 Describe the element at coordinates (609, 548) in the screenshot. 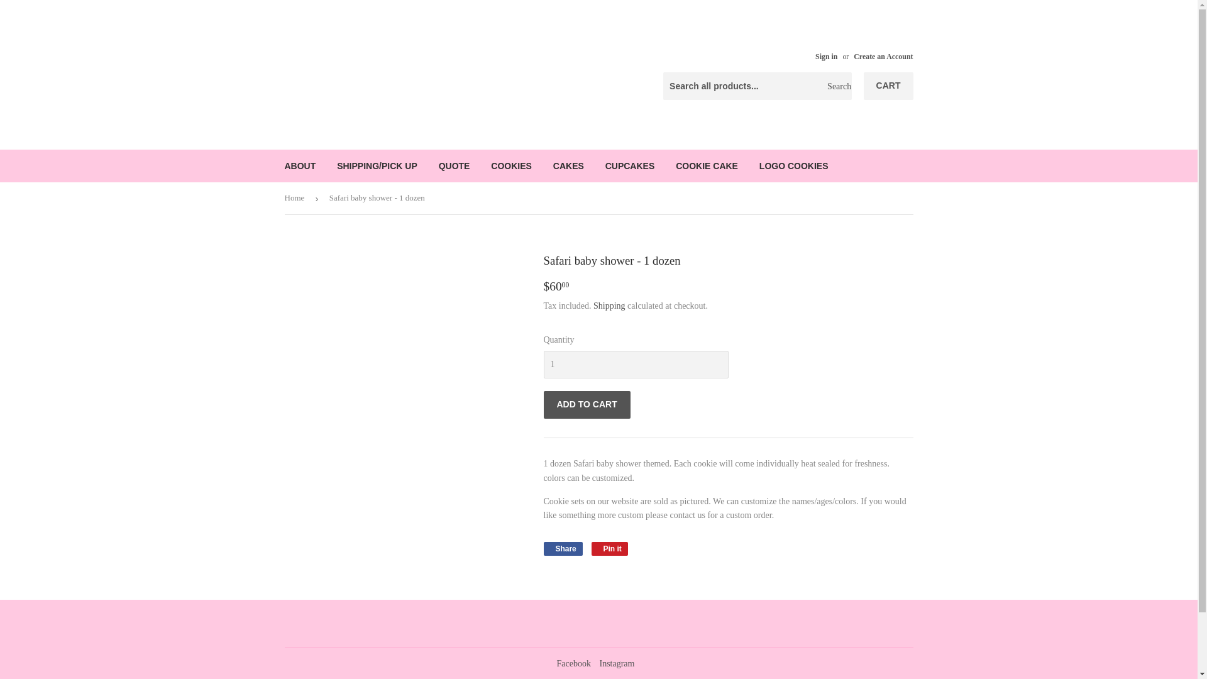

I see `Pin on Pinterest` at that location.